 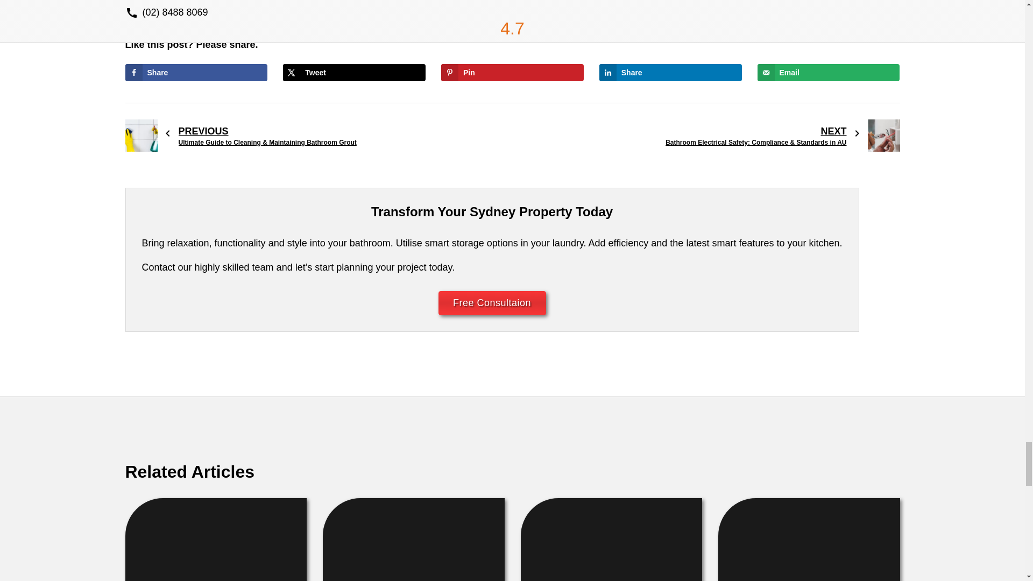 What do you see at coordinates (354, 72) in the screenshot?
I see `Share on X` at bounding box center [354, 72].